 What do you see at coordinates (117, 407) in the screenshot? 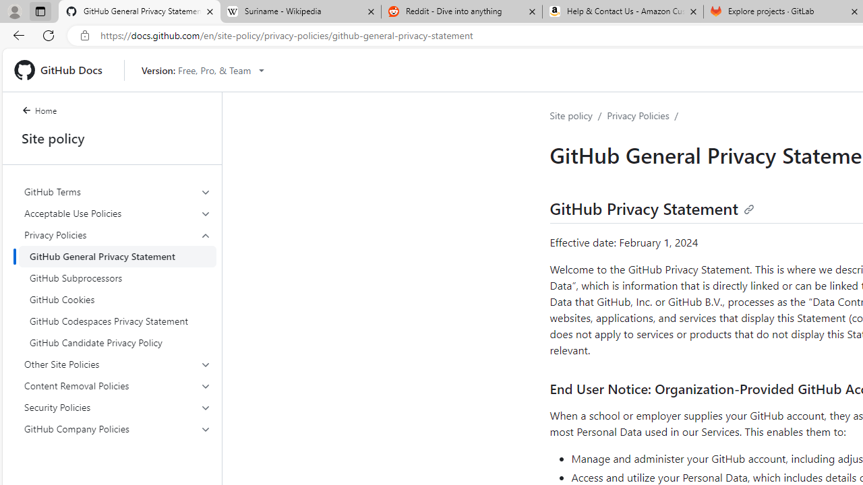
I see `Security Policies` at bounding box center [117, 407].